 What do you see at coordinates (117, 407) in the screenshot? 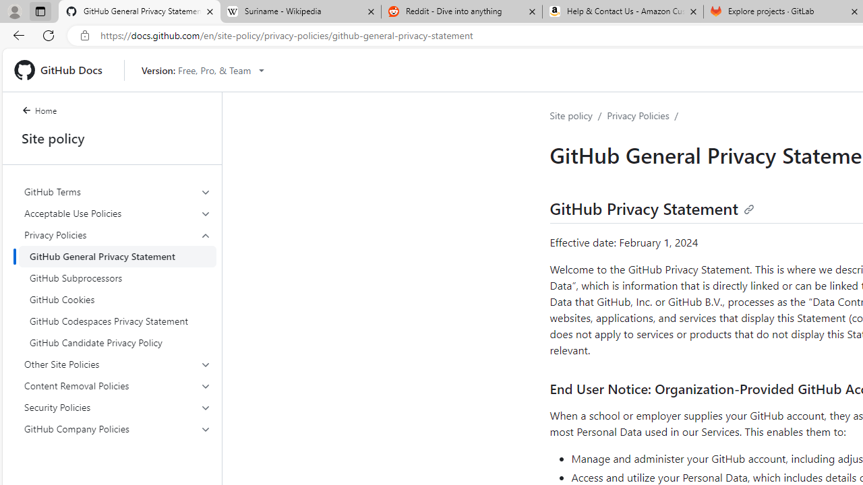
I see `Security Policies` at bounding box center [117, 407].